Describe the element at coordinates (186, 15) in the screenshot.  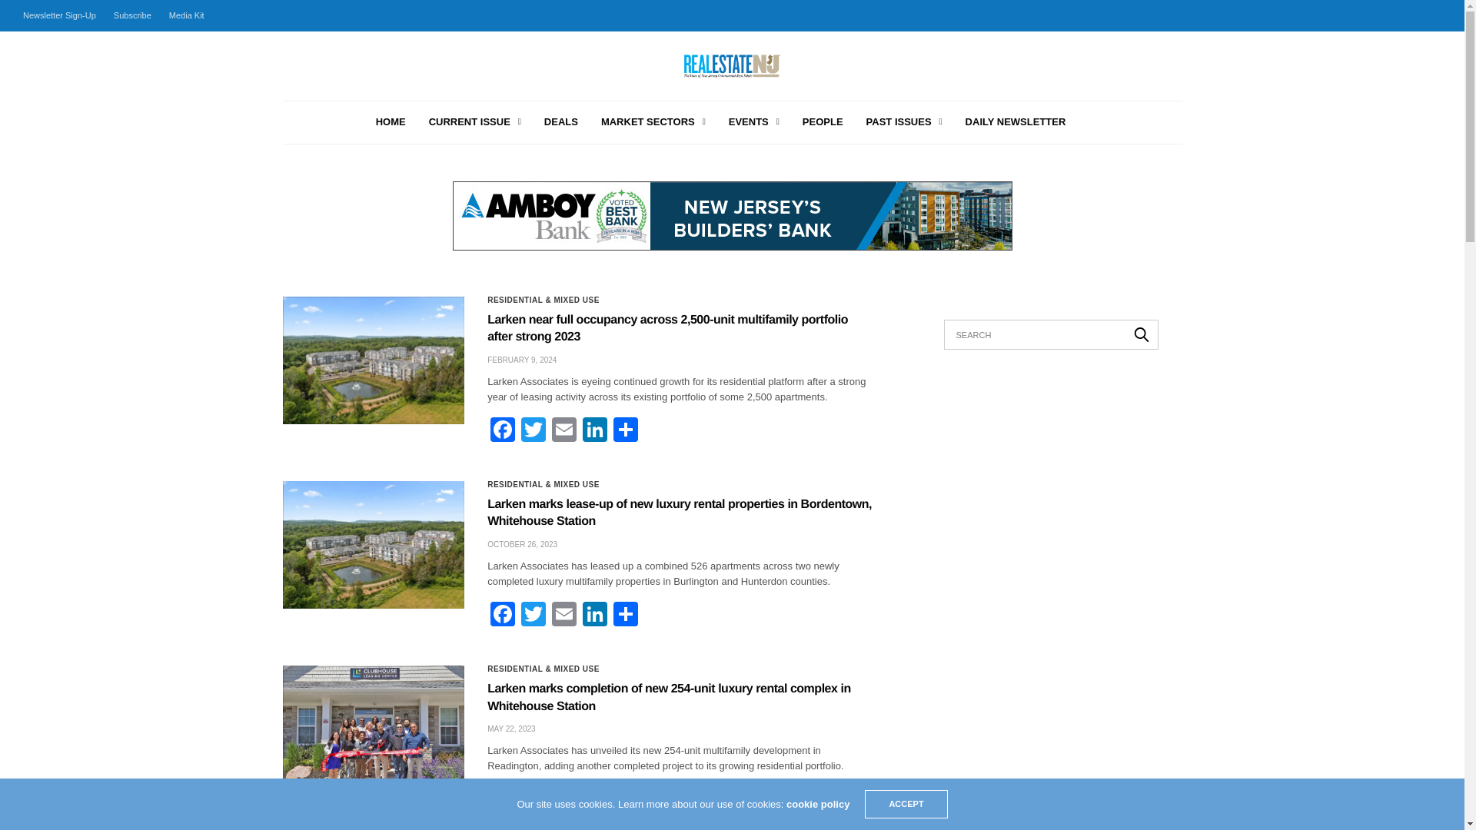
I see `Media Kit` at that location.